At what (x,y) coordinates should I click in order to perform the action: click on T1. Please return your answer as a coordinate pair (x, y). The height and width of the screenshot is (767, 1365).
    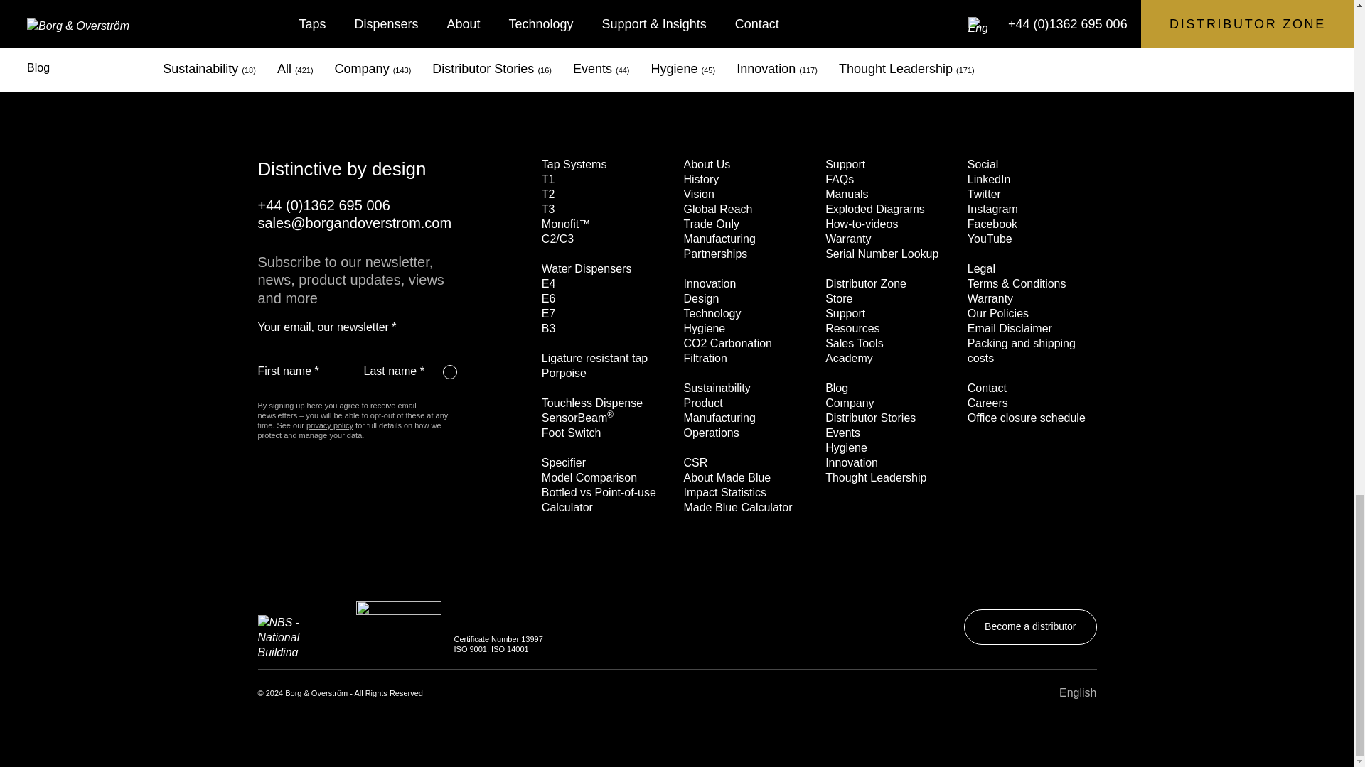
    Looking at the image, I should click on (549, 179).